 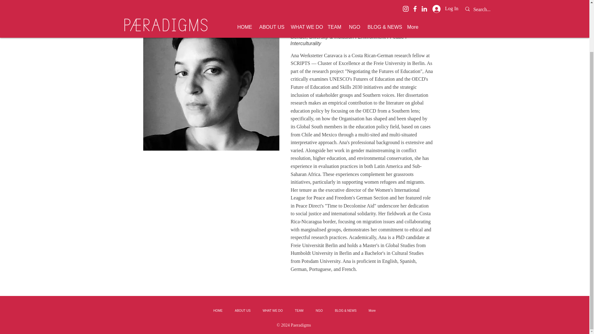 I want to click on Ana.jpg, so click(x=211, y=83).